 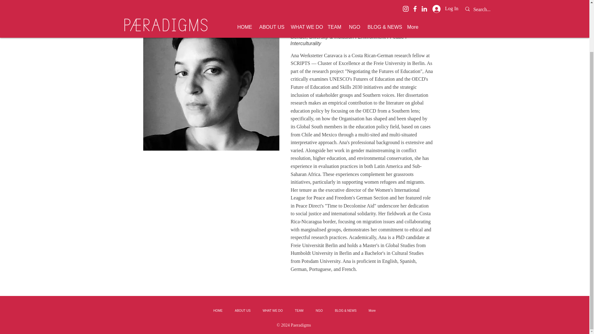 I want to click on Ana.jpg, so click(x=211, y=83).